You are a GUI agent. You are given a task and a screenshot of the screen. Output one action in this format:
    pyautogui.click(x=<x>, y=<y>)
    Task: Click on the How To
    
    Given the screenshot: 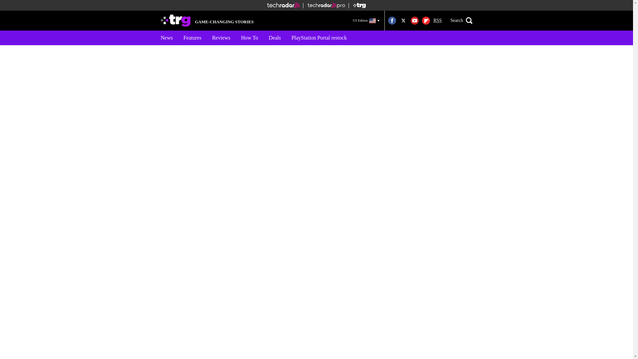 What is the action you would take?
    pyautogui.click(x=249, y=38)
    